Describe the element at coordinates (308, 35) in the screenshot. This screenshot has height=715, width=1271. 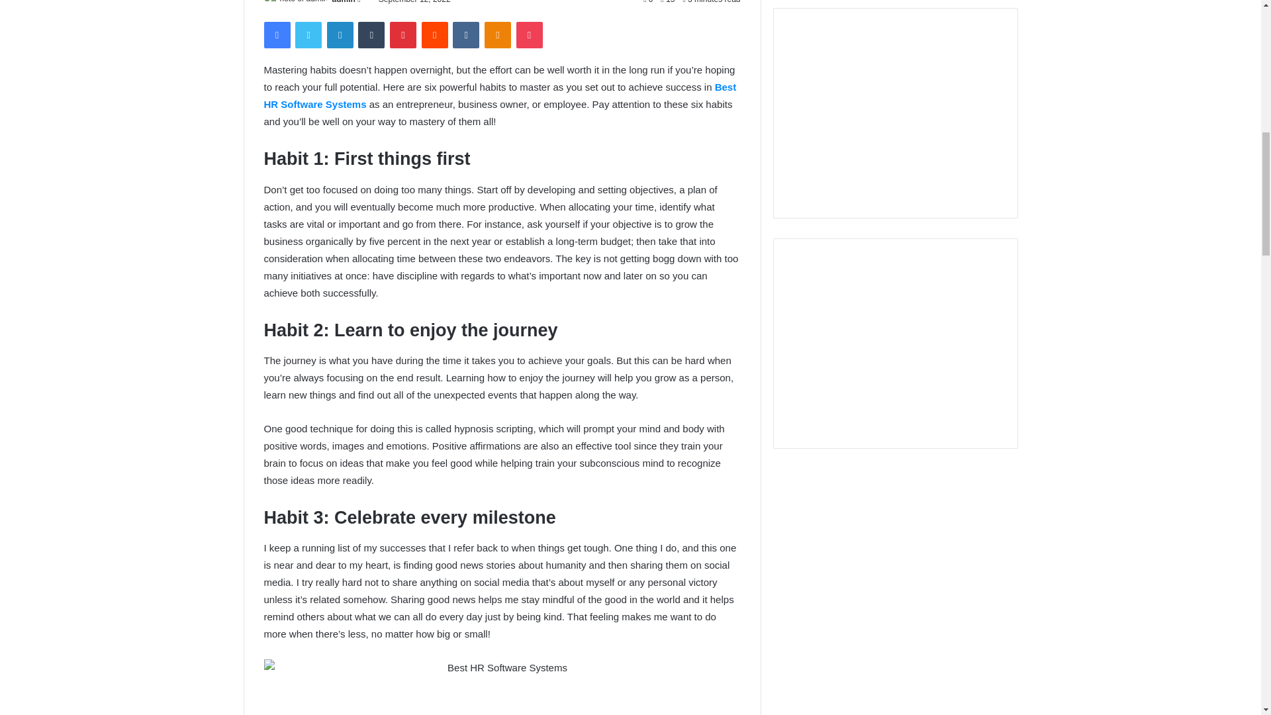
I see `Twitter` at that location.